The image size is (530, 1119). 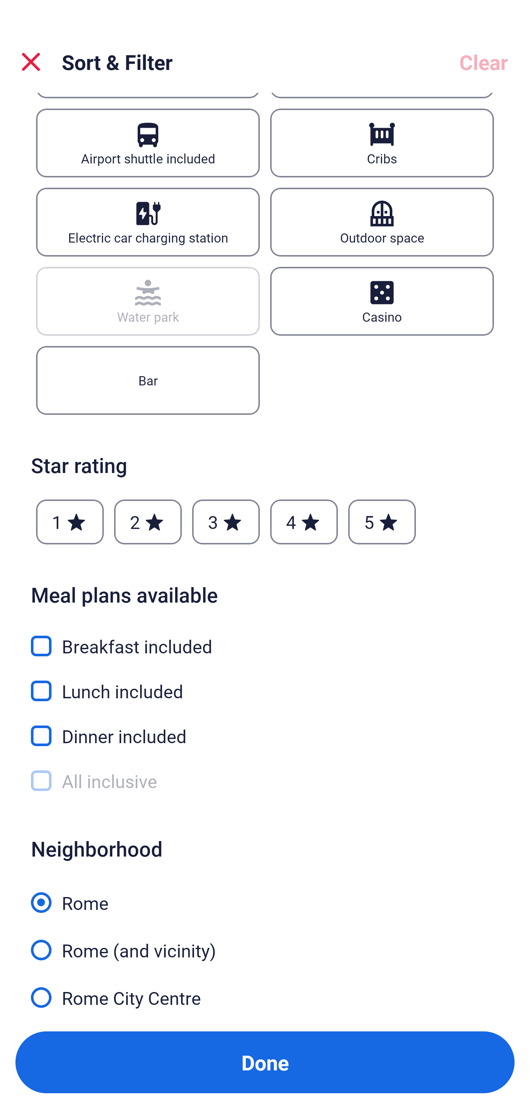 I want to click on 5, so click(x=382, y=522).